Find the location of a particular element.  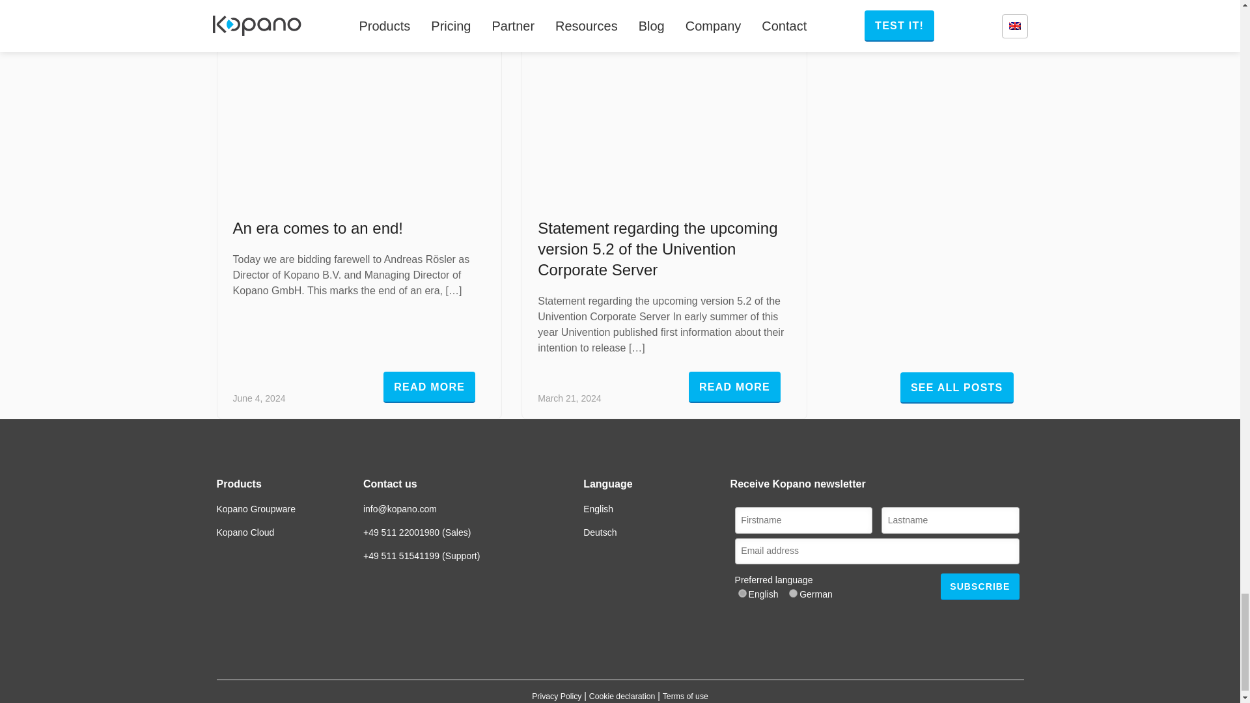

LinkedIn is located at coordinates (591, 626).